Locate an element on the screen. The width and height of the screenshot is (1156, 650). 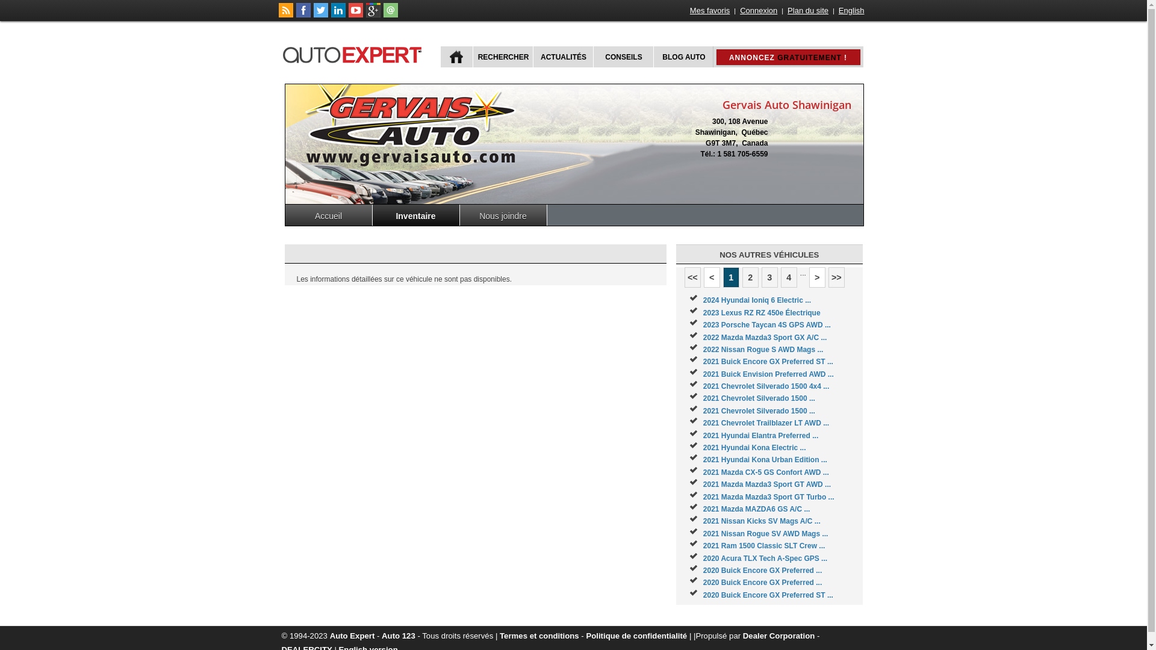
Inventaire is located at coordinates (415, 215).